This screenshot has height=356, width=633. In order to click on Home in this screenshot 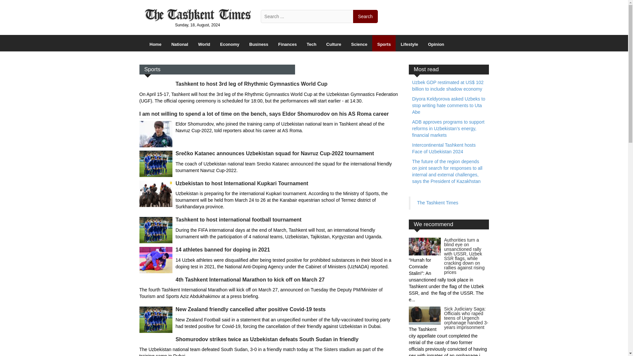, I will do `click(155, 43)`.